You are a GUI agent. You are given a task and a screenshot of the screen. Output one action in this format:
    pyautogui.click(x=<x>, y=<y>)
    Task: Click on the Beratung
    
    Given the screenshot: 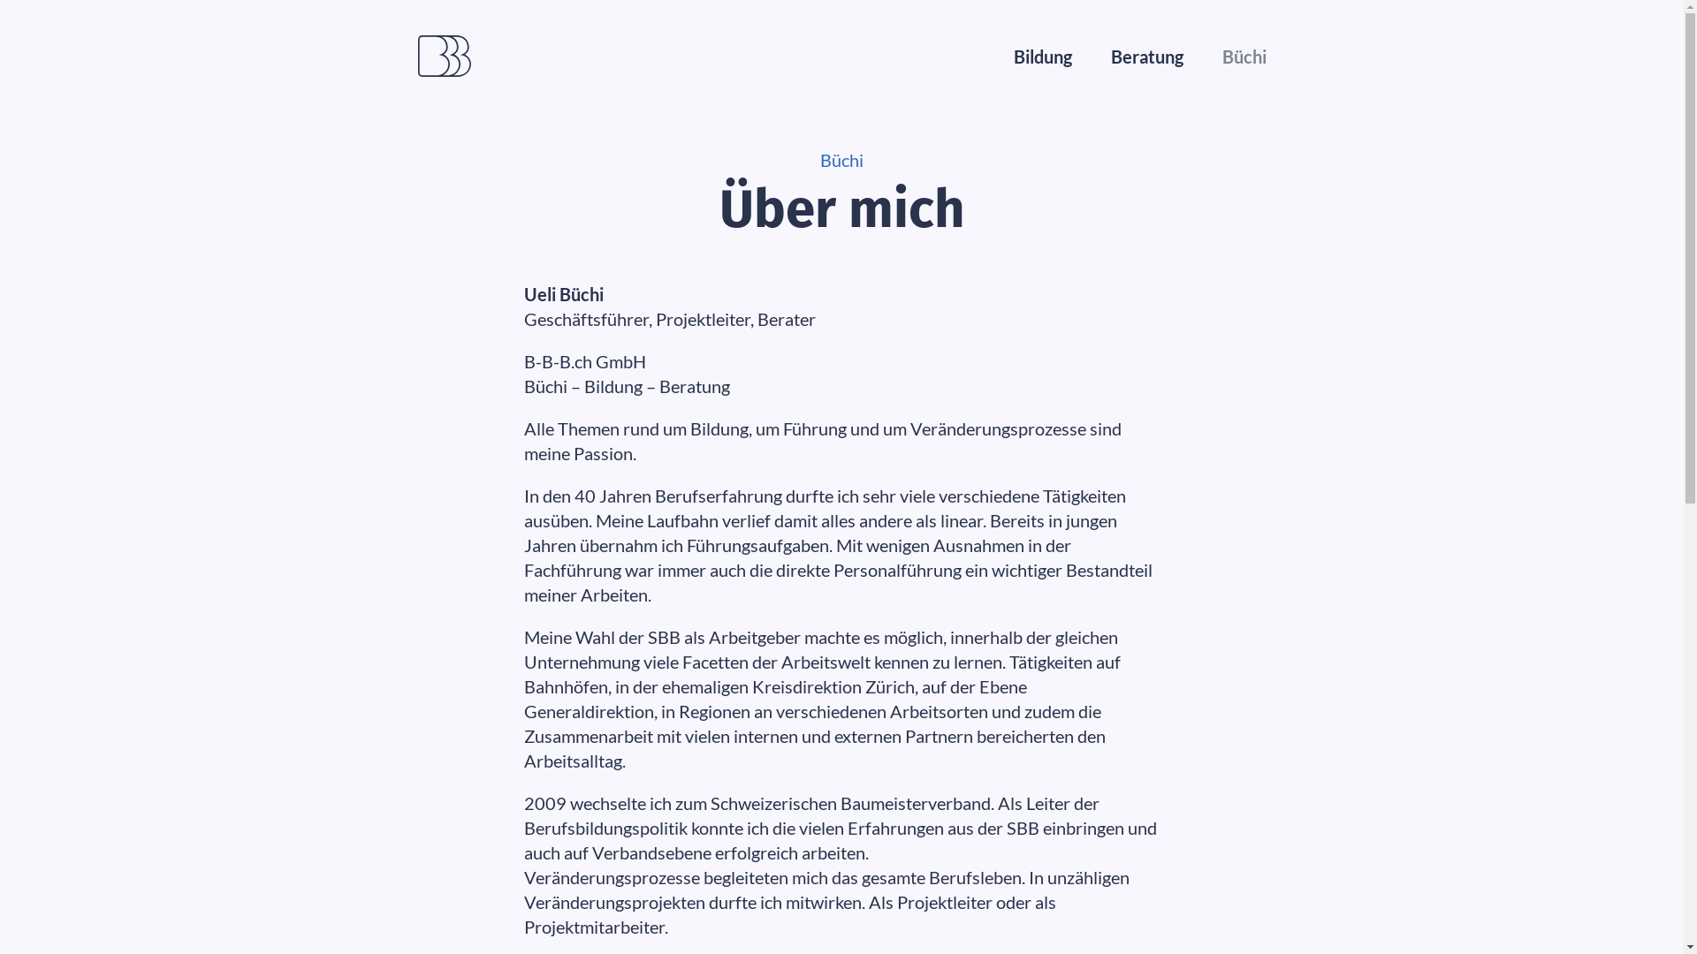 What is the action you would take?
    pyautogui.click(x=1146, y=57)
    